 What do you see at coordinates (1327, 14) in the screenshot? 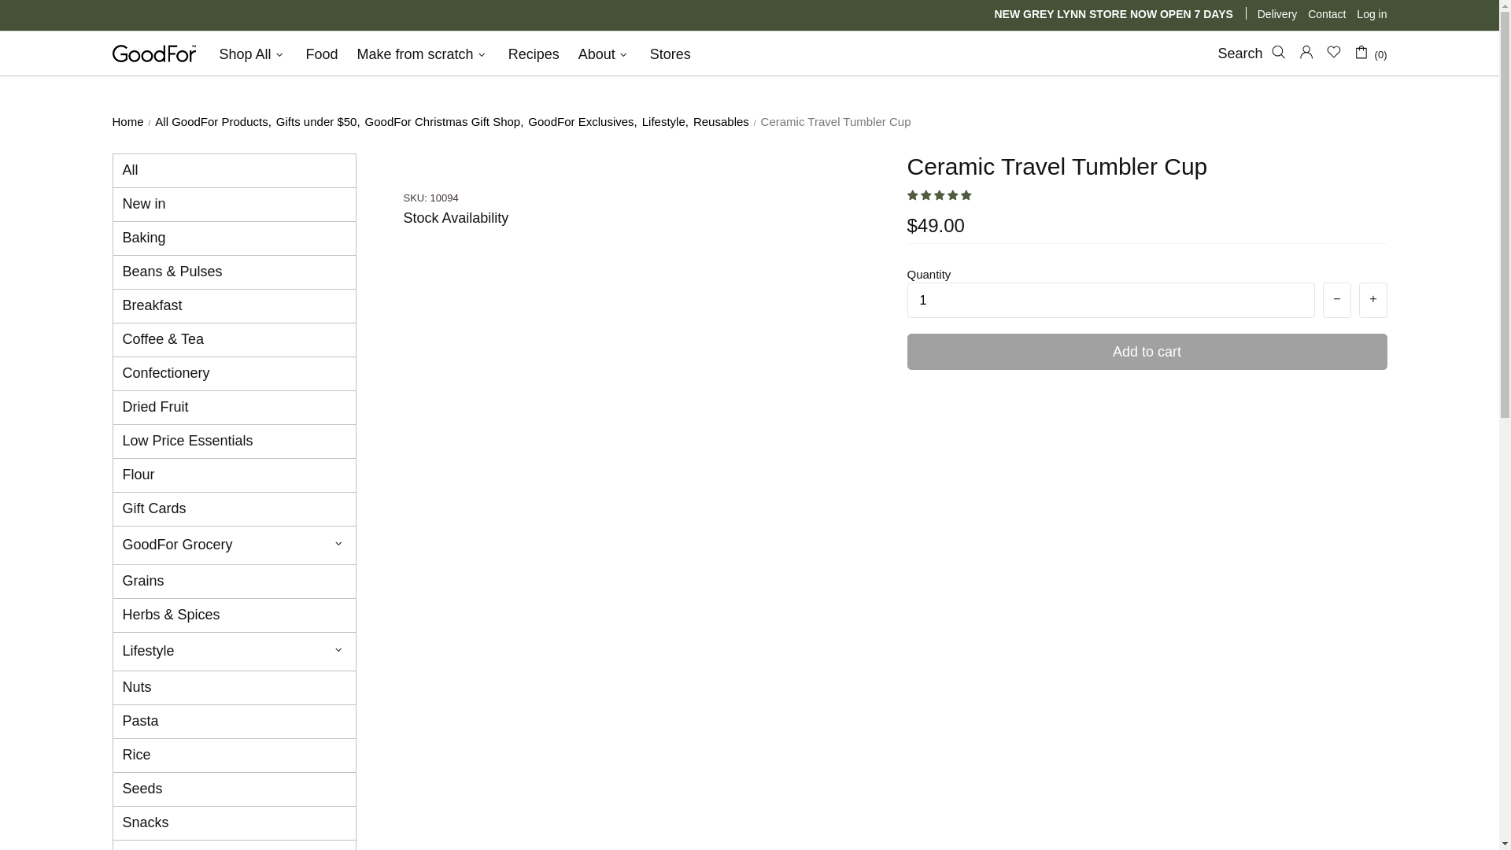
I see `Contact` at bounding box center [1327, 14].